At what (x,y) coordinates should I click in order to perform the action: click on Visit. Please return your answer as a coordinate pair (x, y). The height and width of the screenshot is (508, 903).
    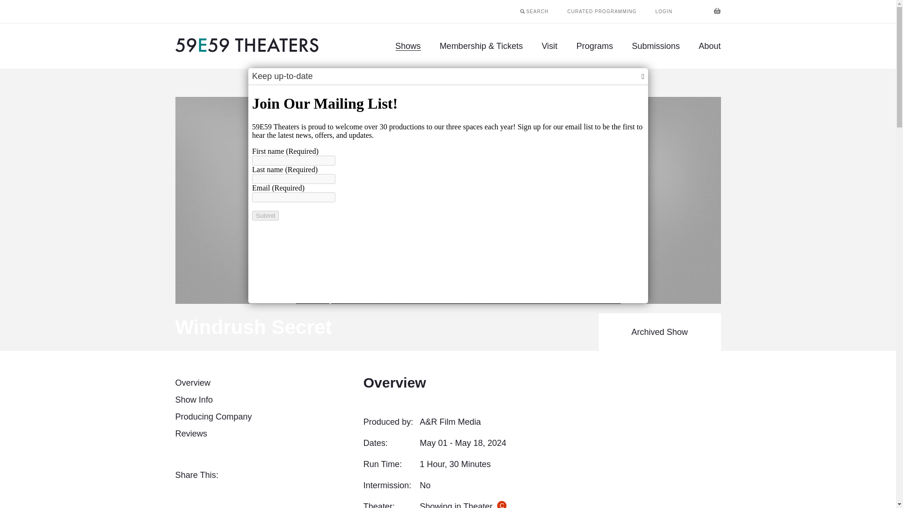
    Looking at the image, I should click on (549, 46).